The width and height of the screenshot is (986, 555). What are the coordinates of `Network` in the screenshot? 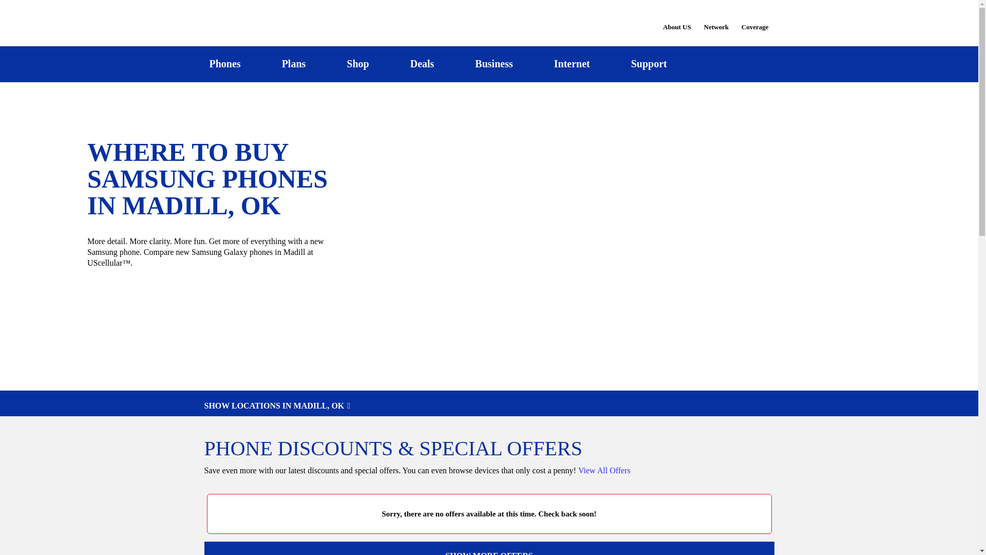 It's located at (716, 21).